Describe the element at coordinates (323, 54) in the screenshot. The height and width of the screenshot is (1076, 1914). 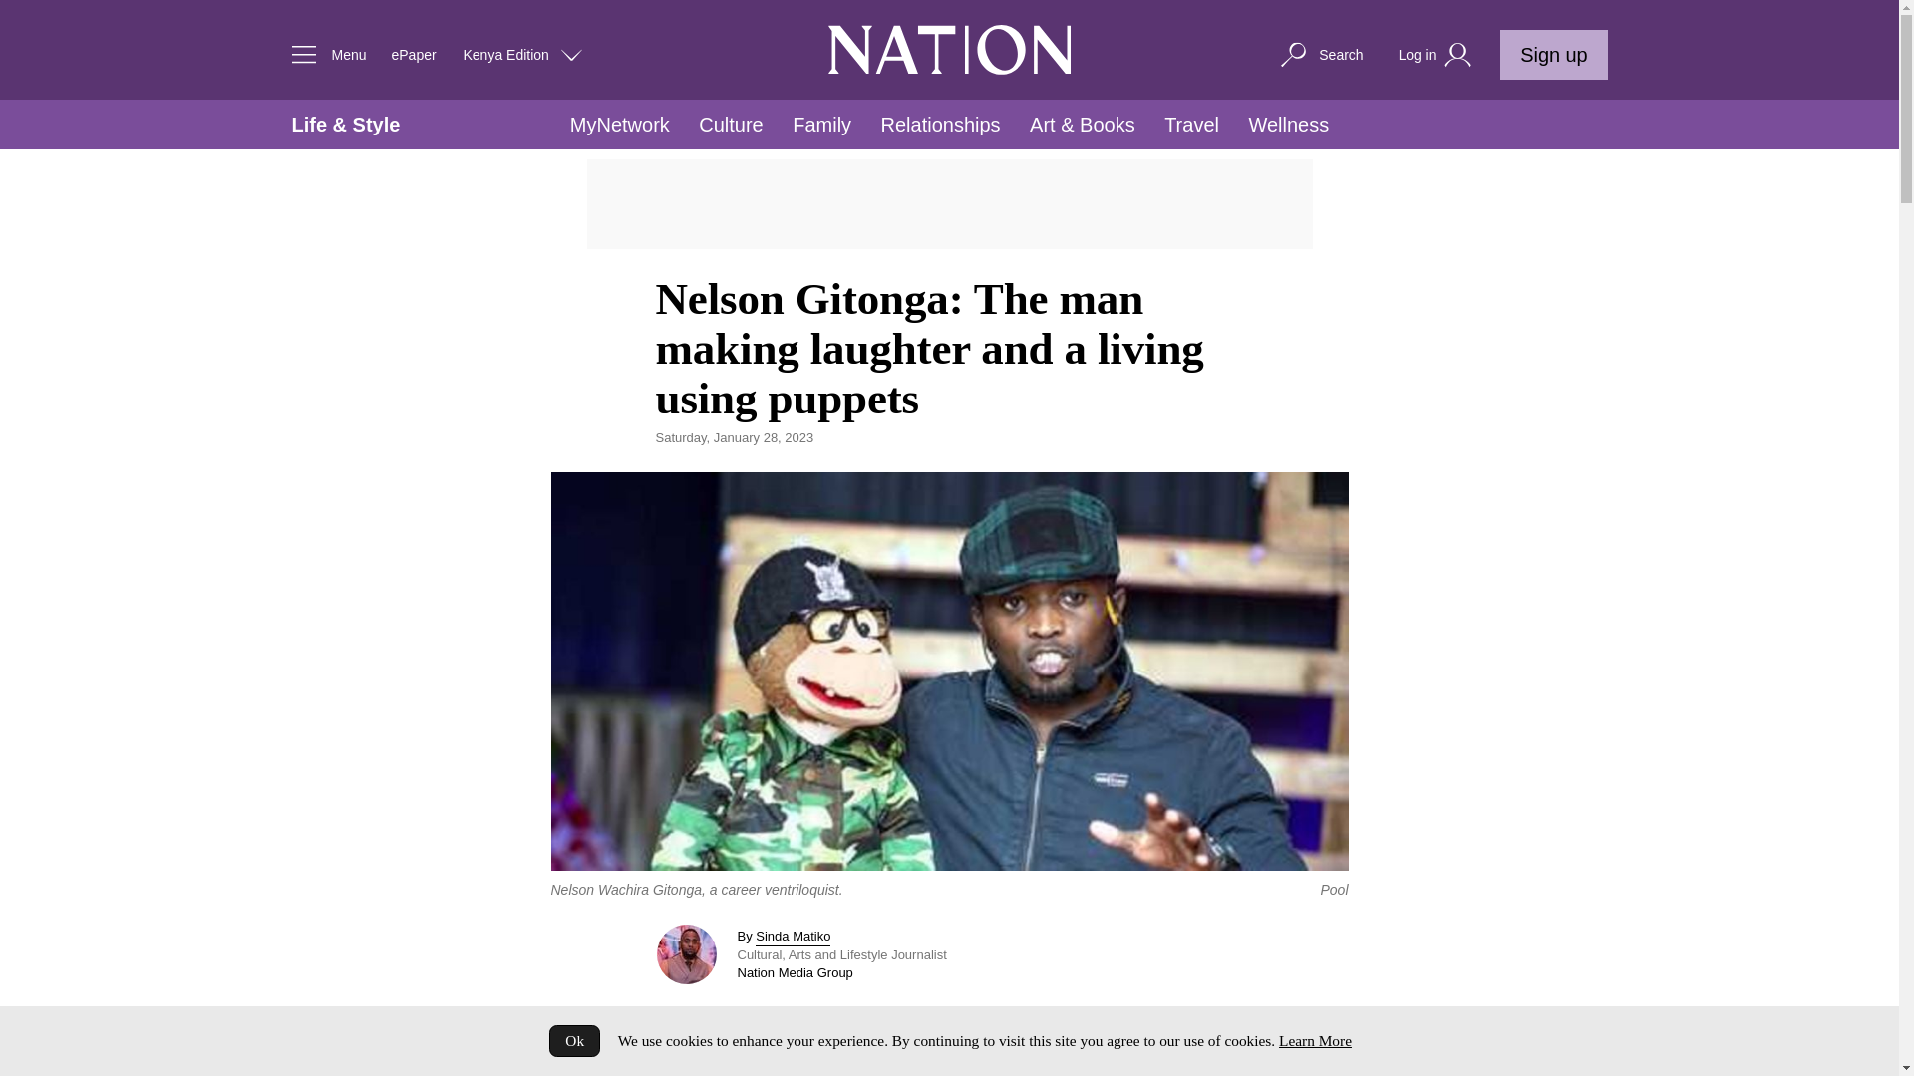
I see `Menu` at that location.